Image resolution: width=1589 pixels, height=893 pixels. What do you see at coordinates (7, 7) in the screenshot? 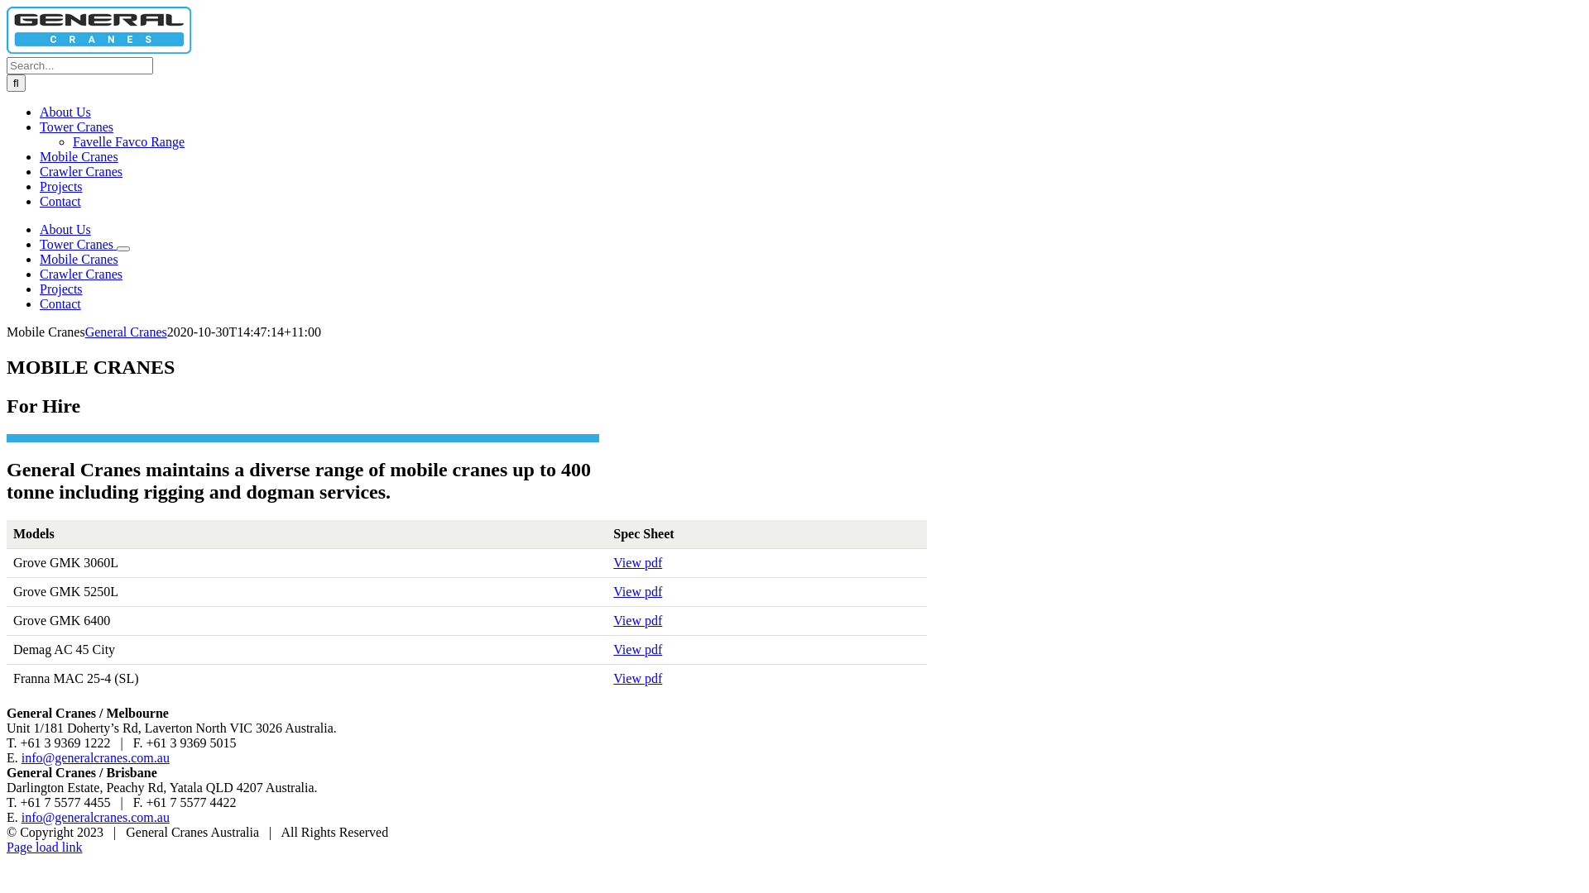
I see `Skip to content` at bounding box center [7, 7].